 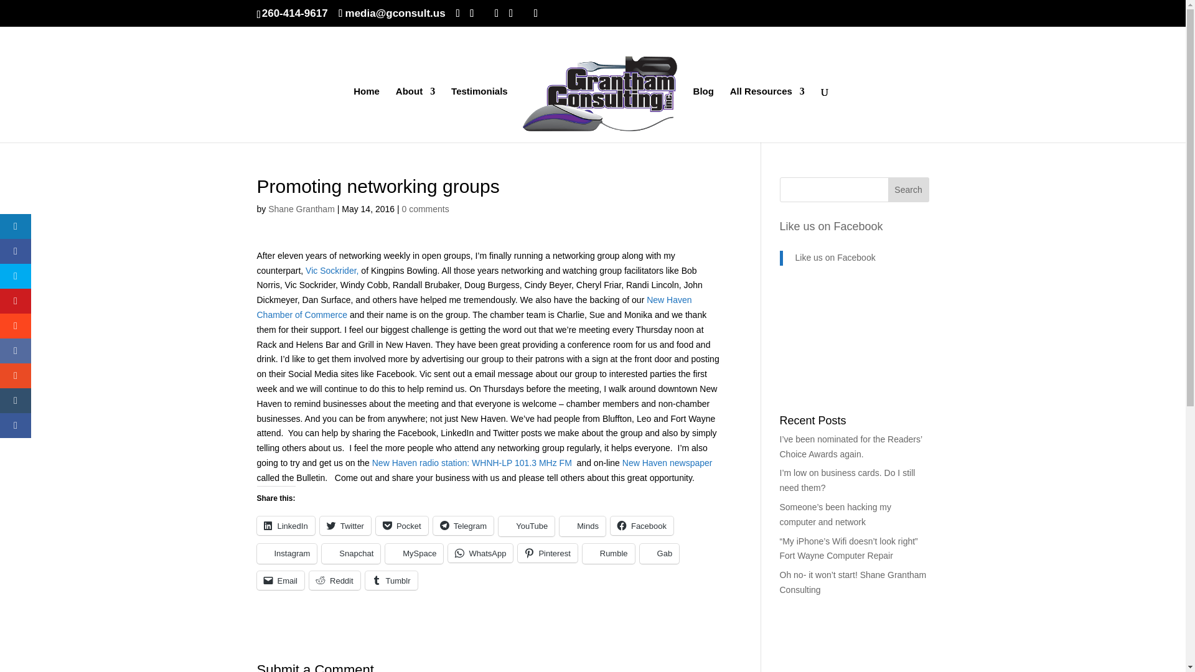 What do you see at coordinates (286, 554) in the screenshot?
I see `Click to share on Instagram` at bounding box center [286, 554].